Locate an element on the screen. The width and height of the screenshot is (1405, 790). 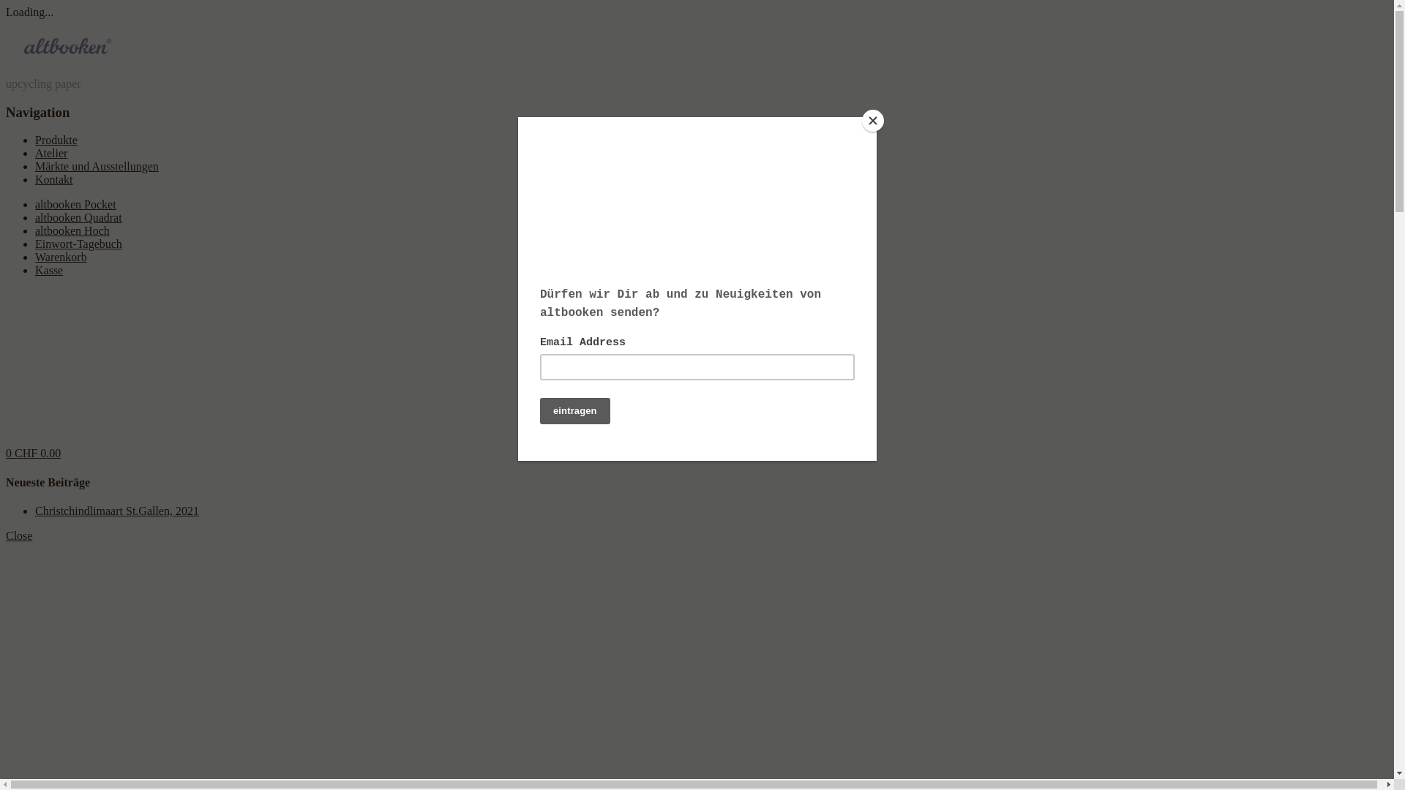
Atelier is located at coordinates (51, 154).